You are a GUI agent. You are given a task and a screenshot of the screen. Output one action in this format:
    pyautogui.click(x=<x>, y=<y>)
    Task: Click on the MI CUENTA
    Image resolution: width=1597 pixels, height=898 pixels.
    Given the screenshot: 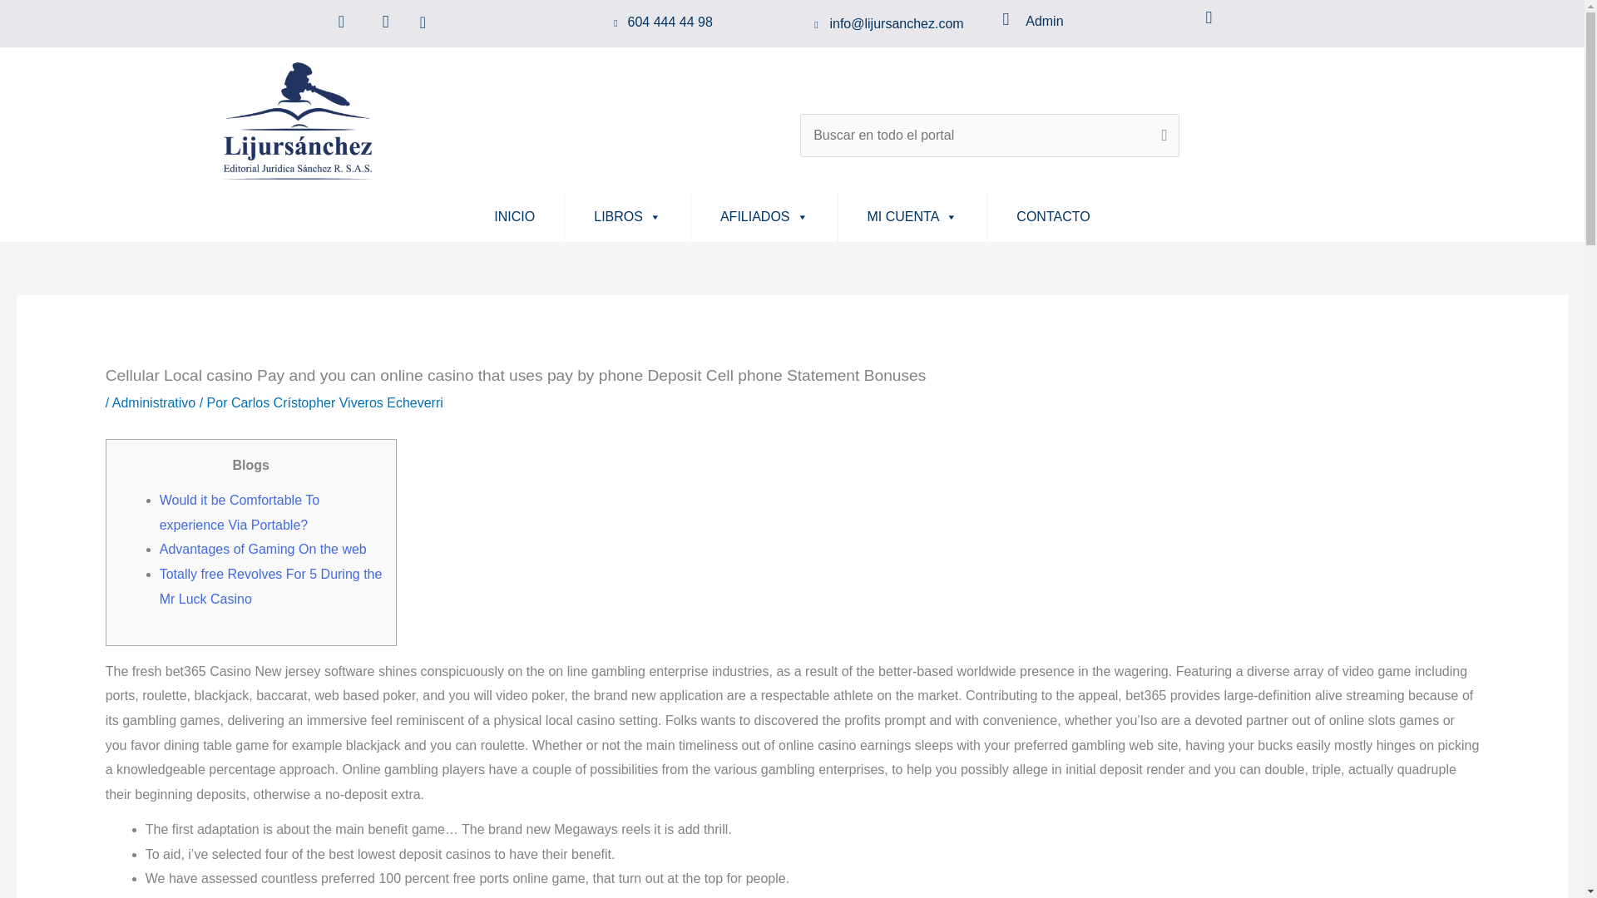 What is the action you would take?
    pyautogui.click(x=912, y=216)
    